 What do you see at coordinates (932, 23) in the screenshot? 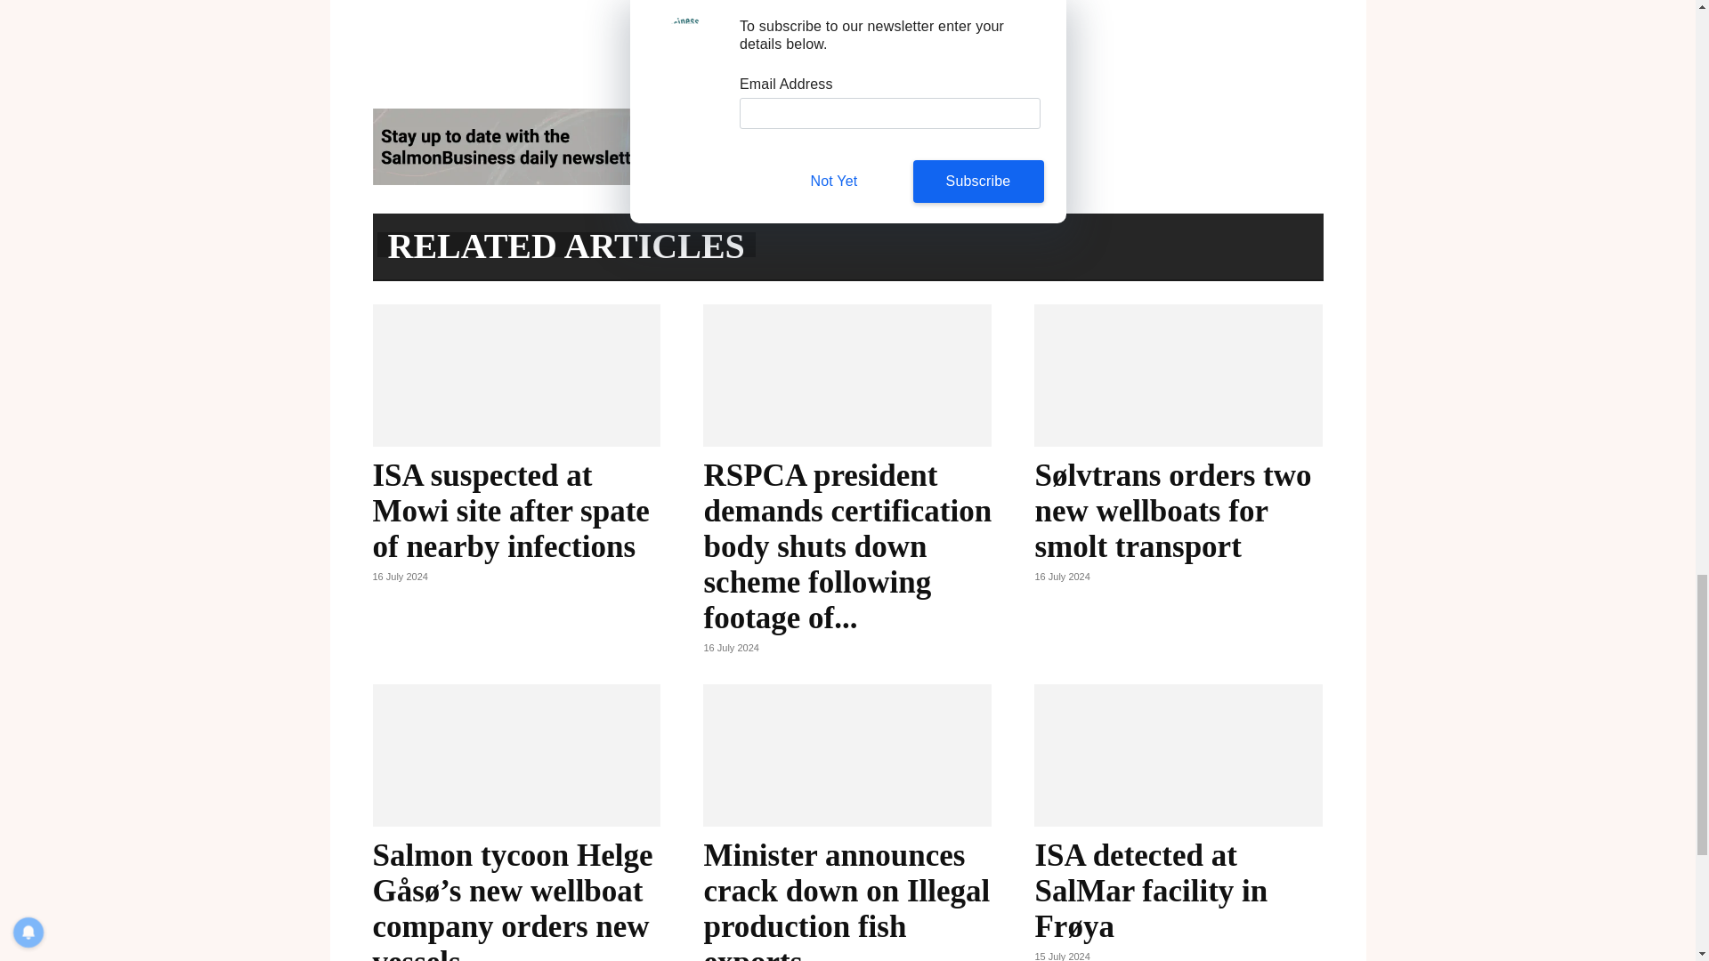
I see `Twitter` at bounding box center [932, 23].